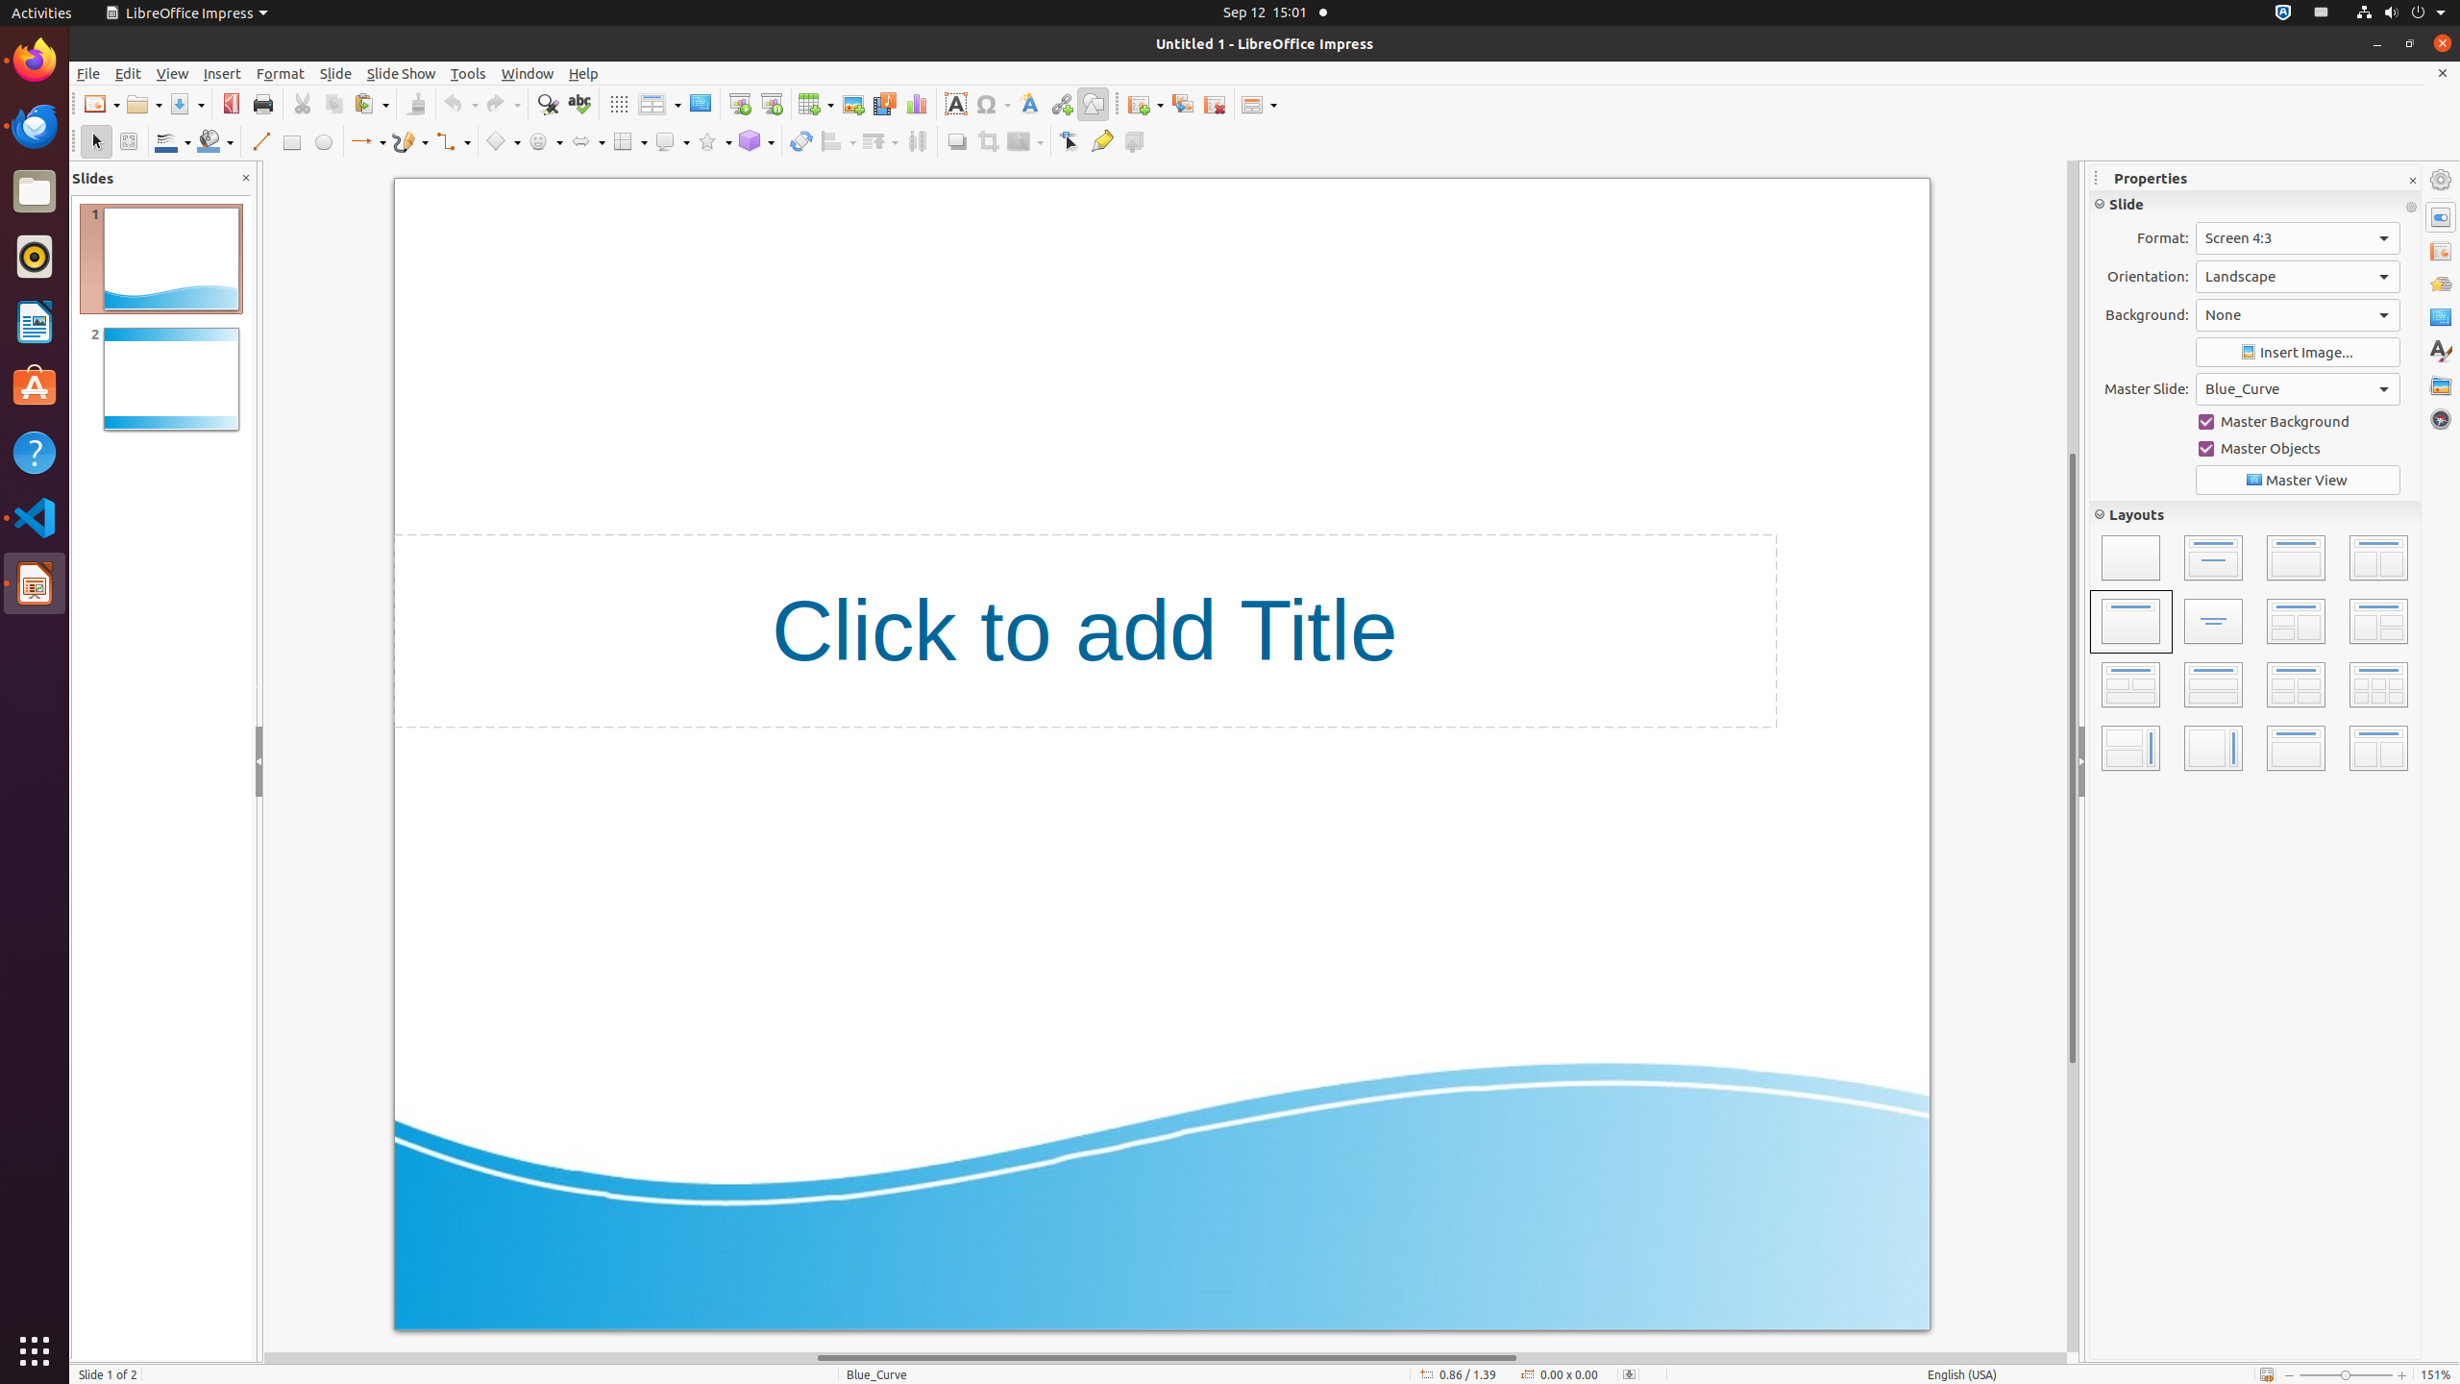 The width and height of the screenshot is (2460, 1384). Describe the element at coordinates (2159, 327) in the screenshot. I see `Highlight Color` at that location.